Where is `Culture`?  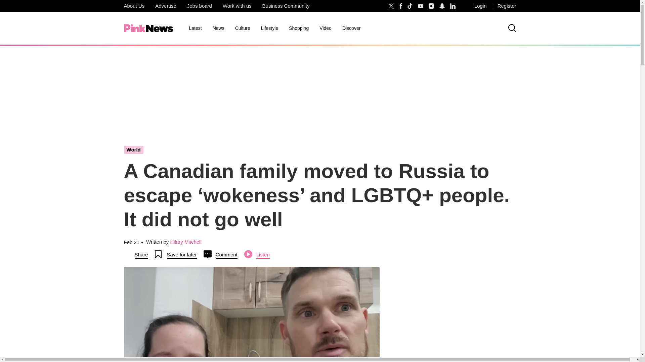
Culture is located at coordinates (243, 28).